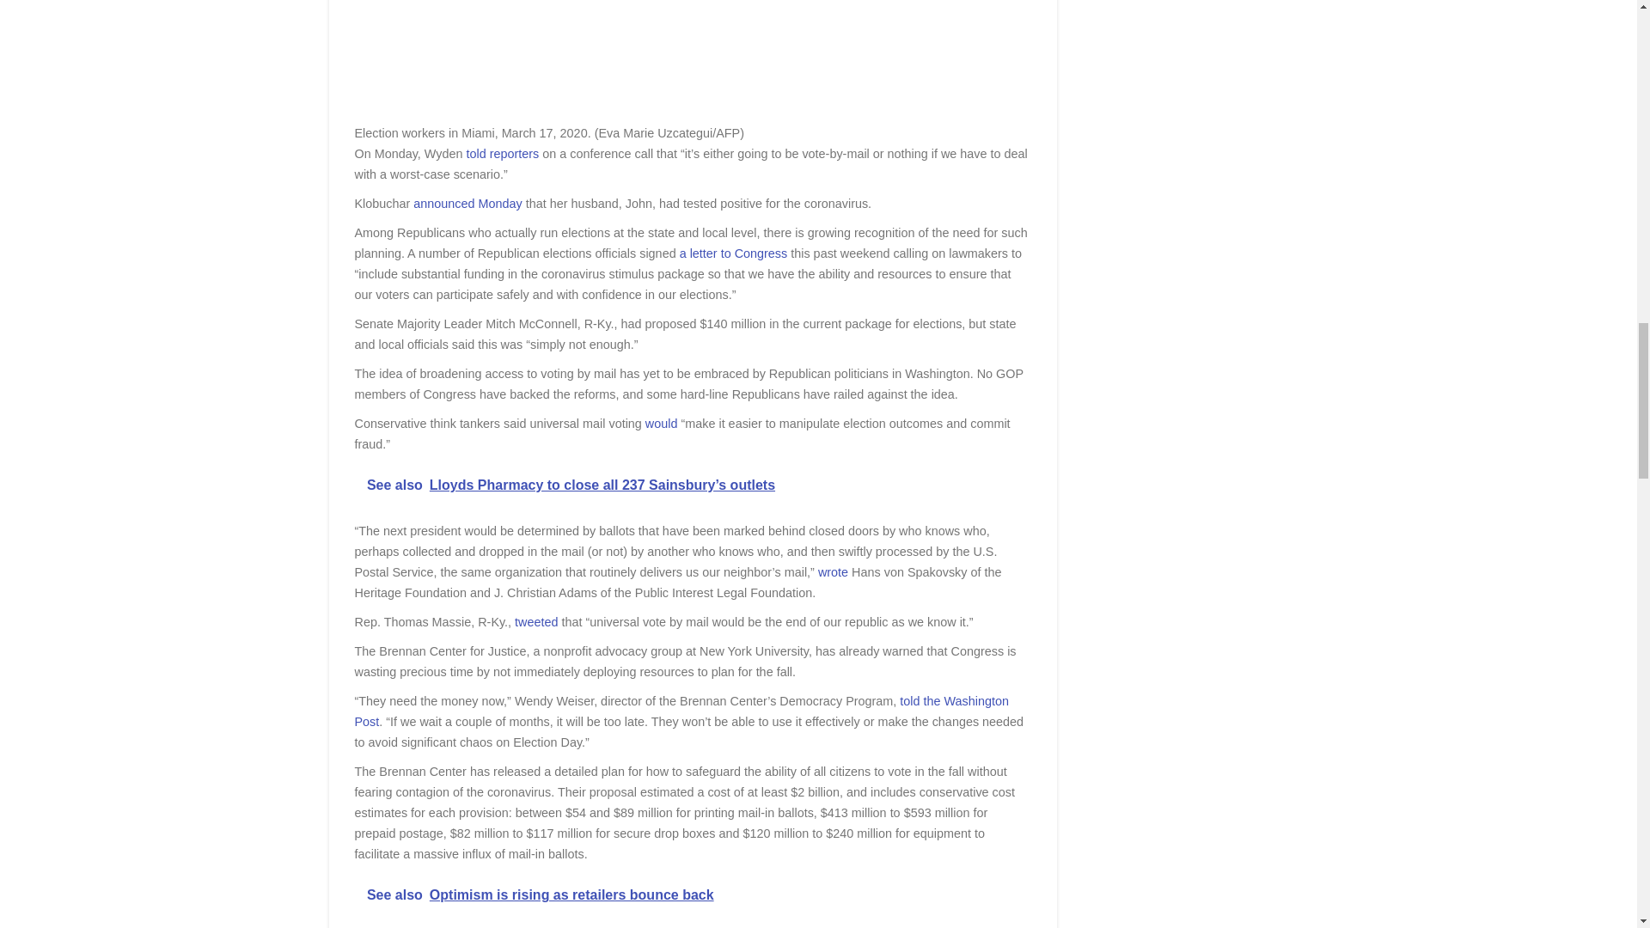  What do you see at coordinates (662, 423) in the screenshot?
I see `would` at bounding box center [662, 423].